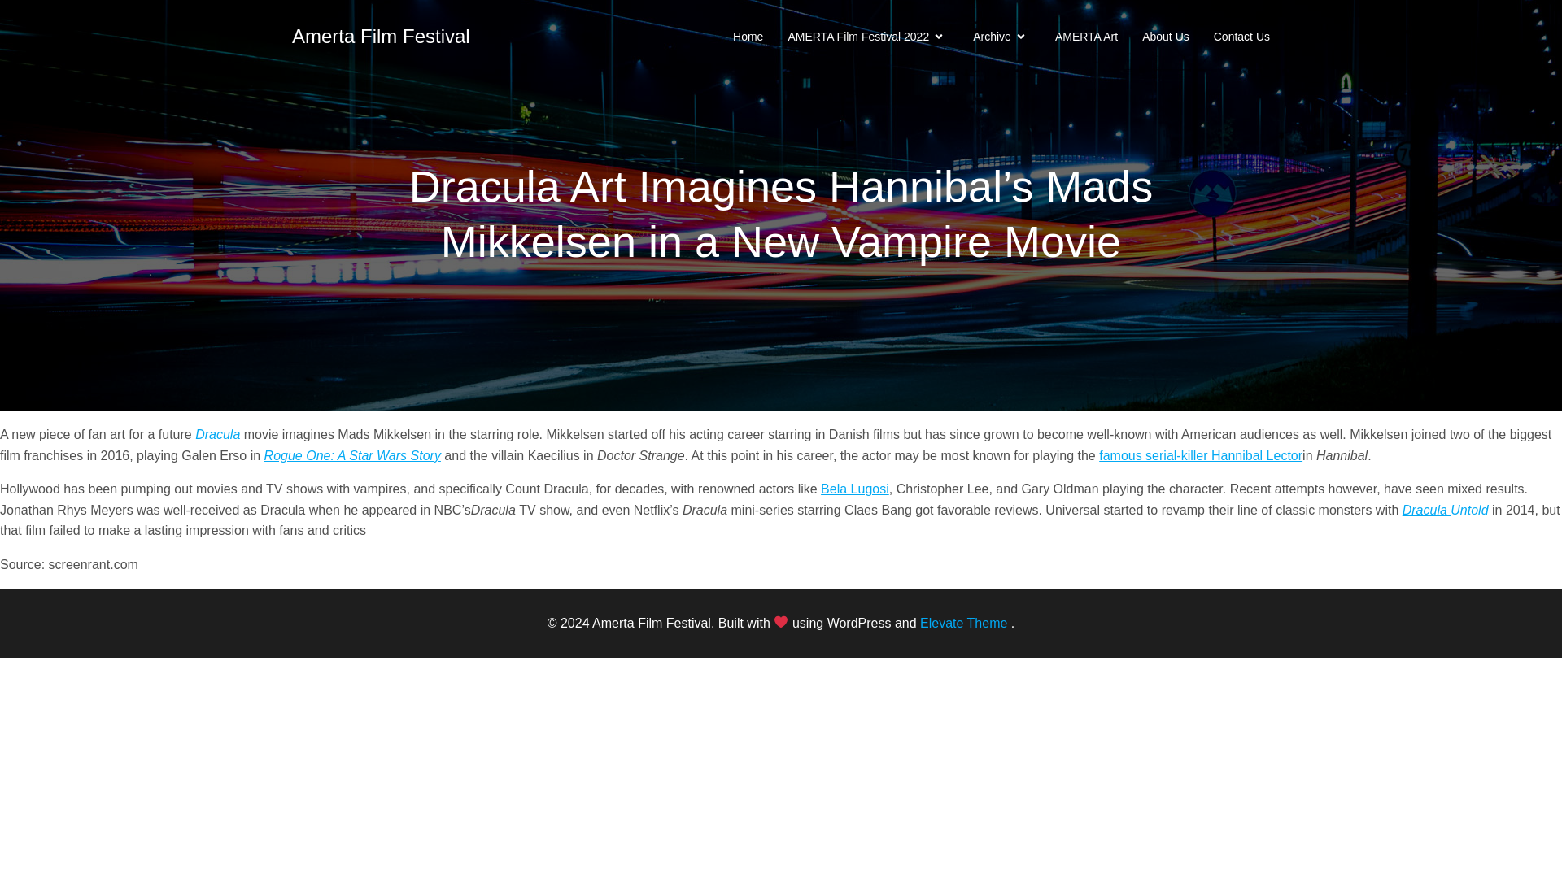 Image resolution: width=1562 pixels, height=878 pixels. Describe the element at coordinates (1241, 36) in the screenshot. I see `Contact Us` at that location.